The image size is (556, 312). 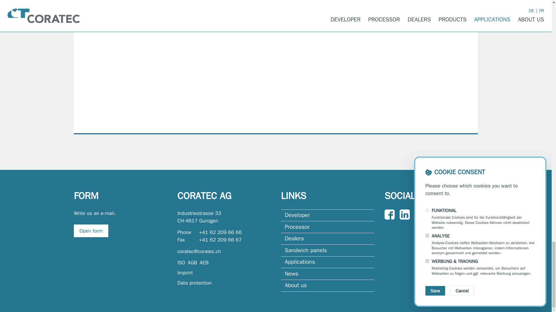 What do you see at coordinates (181, 263) in the screenshot?
I see `ISO` at bounding box center [181, 263].